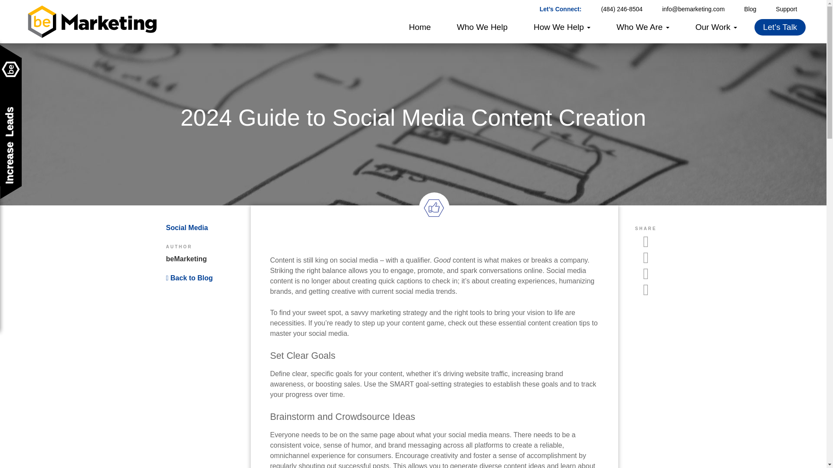  I want to click on Blog, so click(750, 10).